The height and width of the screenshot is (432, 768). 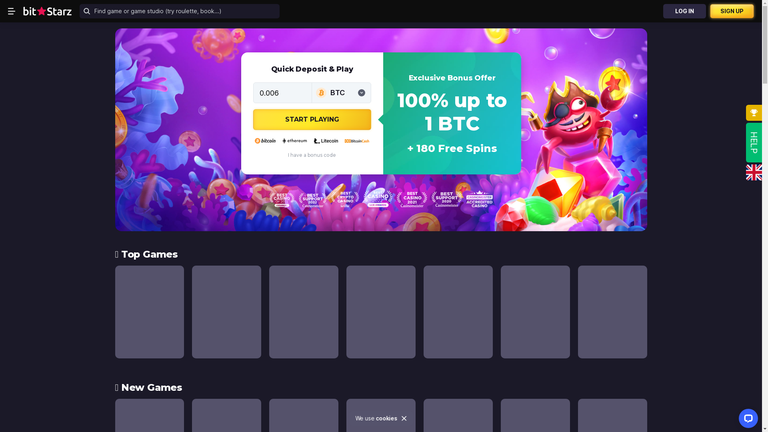 I want to click on cookies, so click(x=387, y=418).